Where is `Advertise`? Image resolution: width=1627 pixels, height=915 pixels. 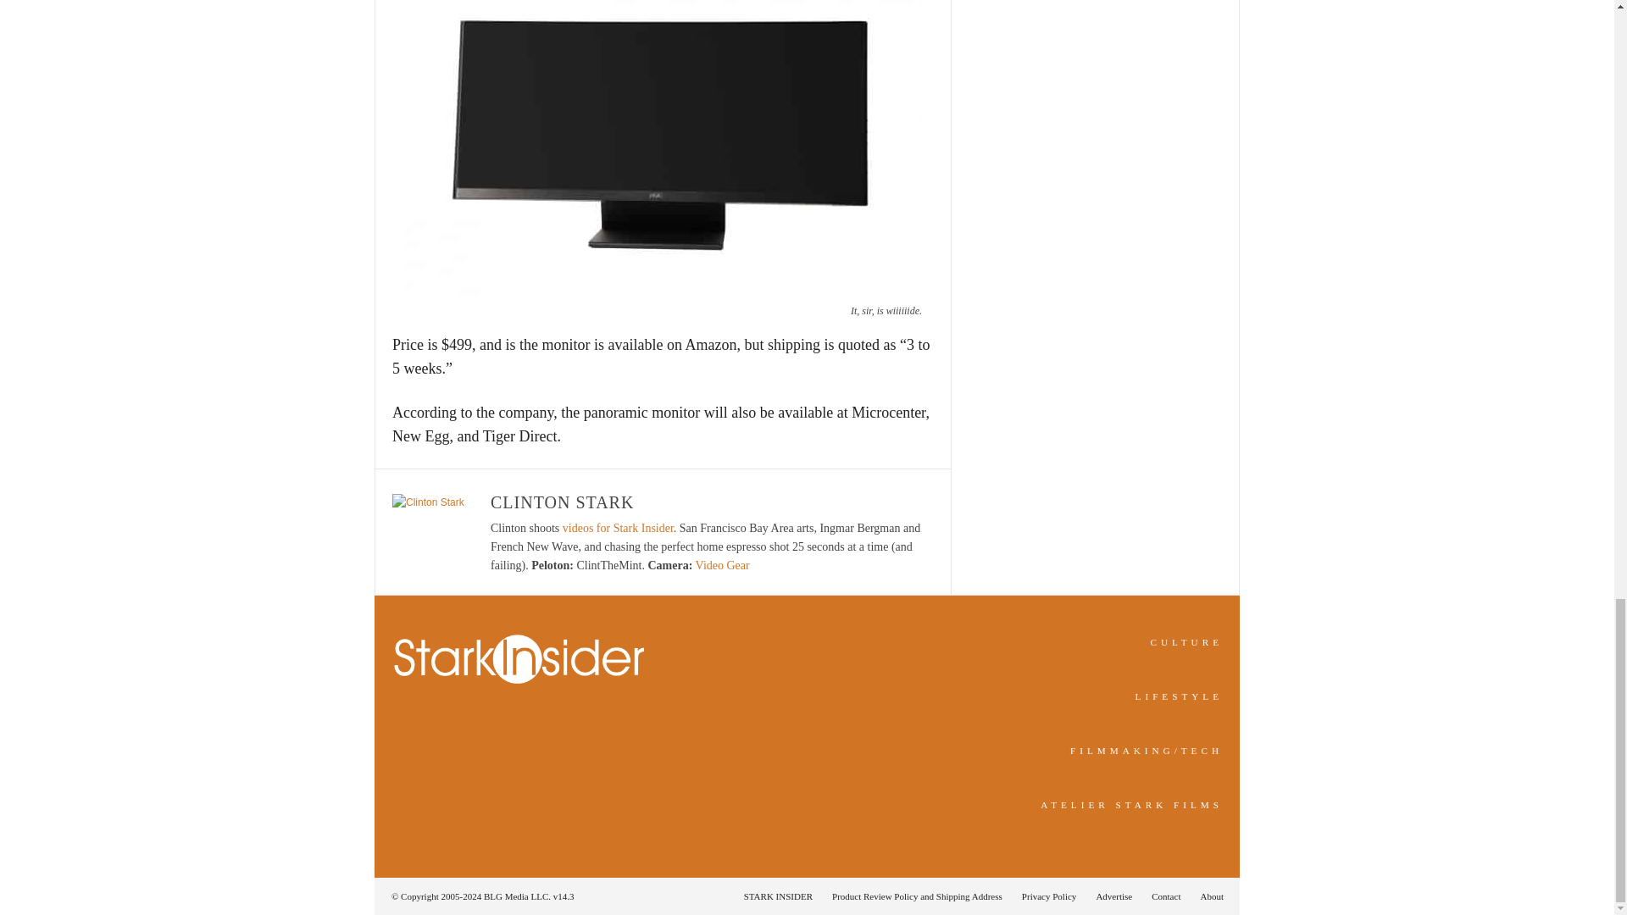
Advertise is located at coordinates (1113, 896).